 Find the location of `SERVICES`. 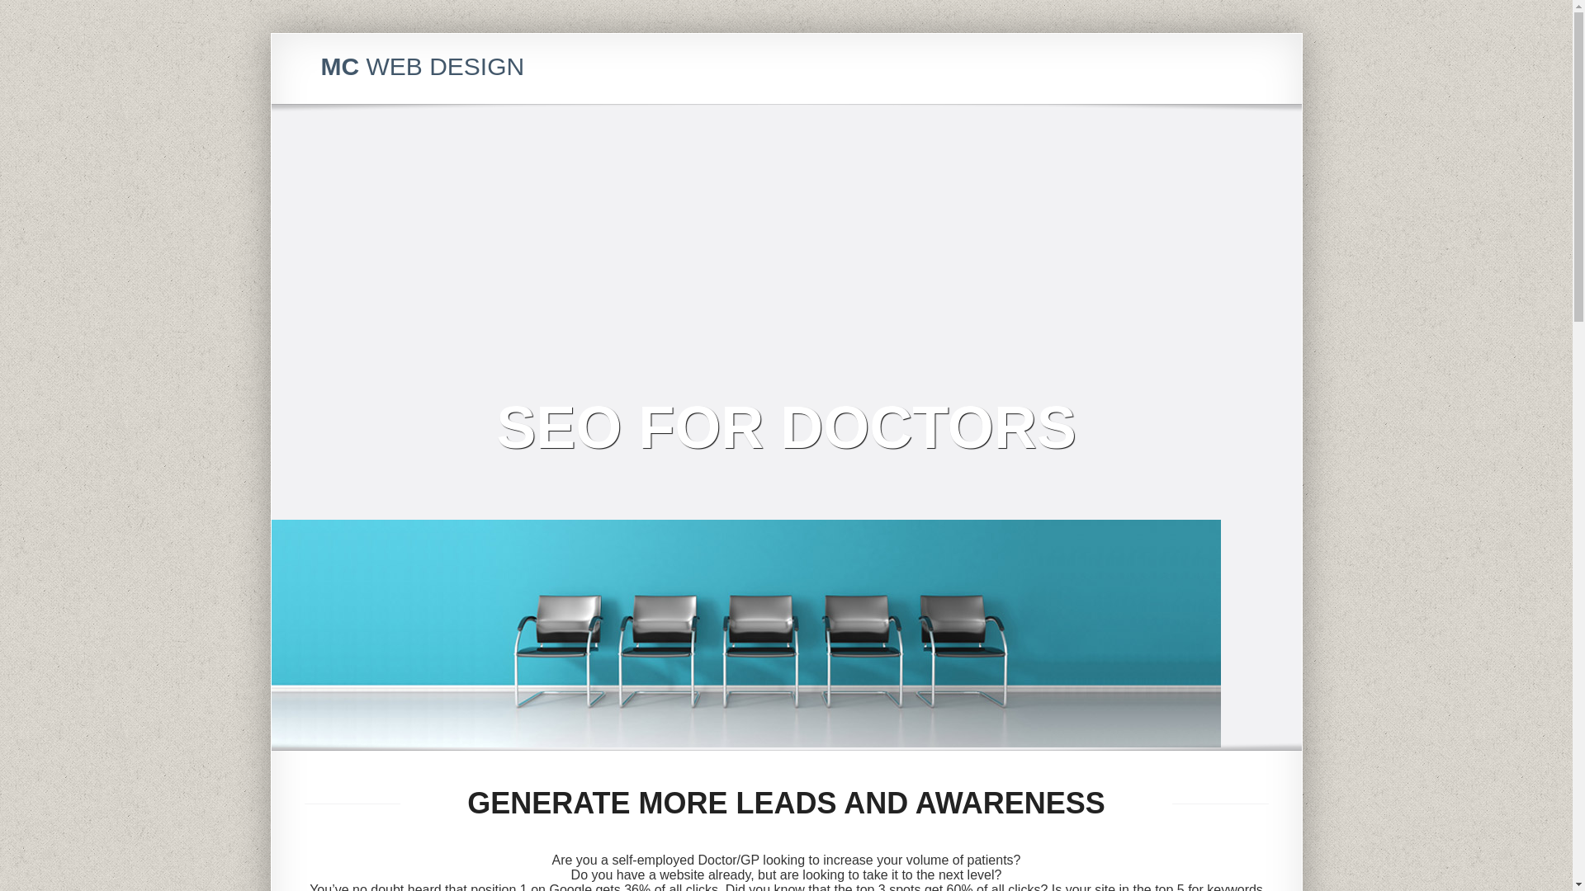

SERVICES is located at coordinates (1078, 179).